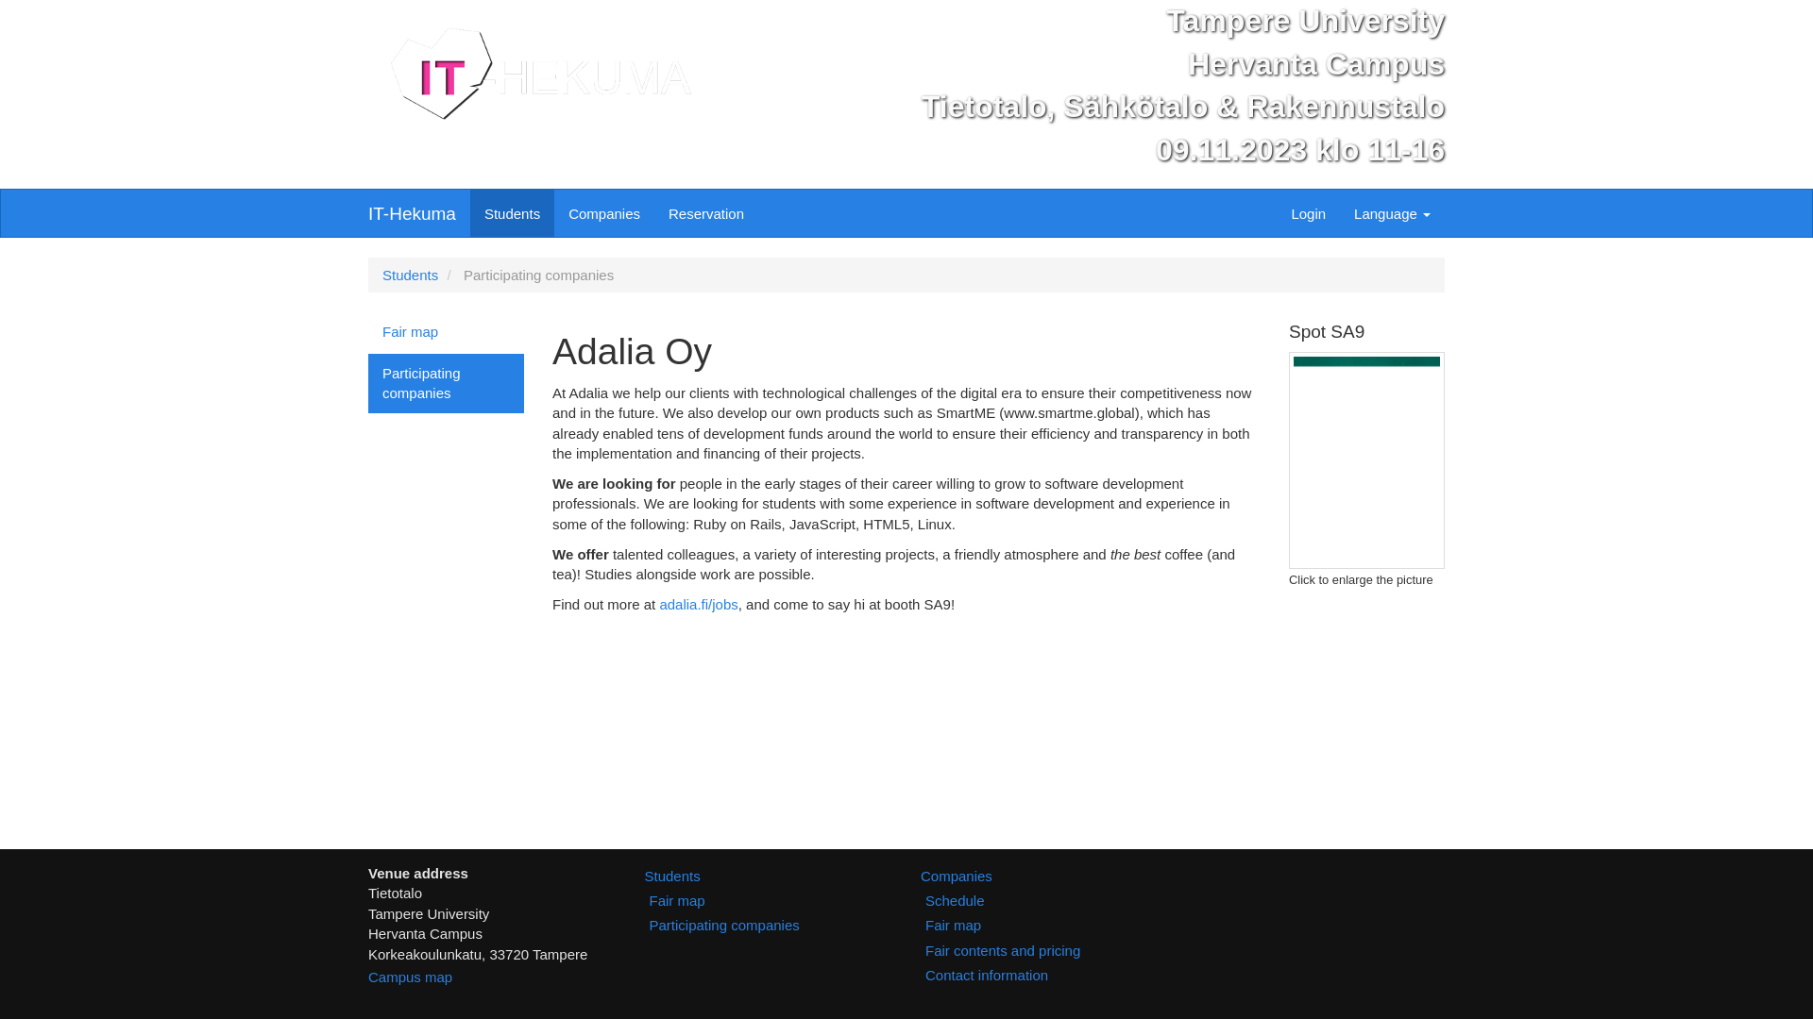 The image size is (1813, 1019). I want to click on Reservation, so click(706, 212).